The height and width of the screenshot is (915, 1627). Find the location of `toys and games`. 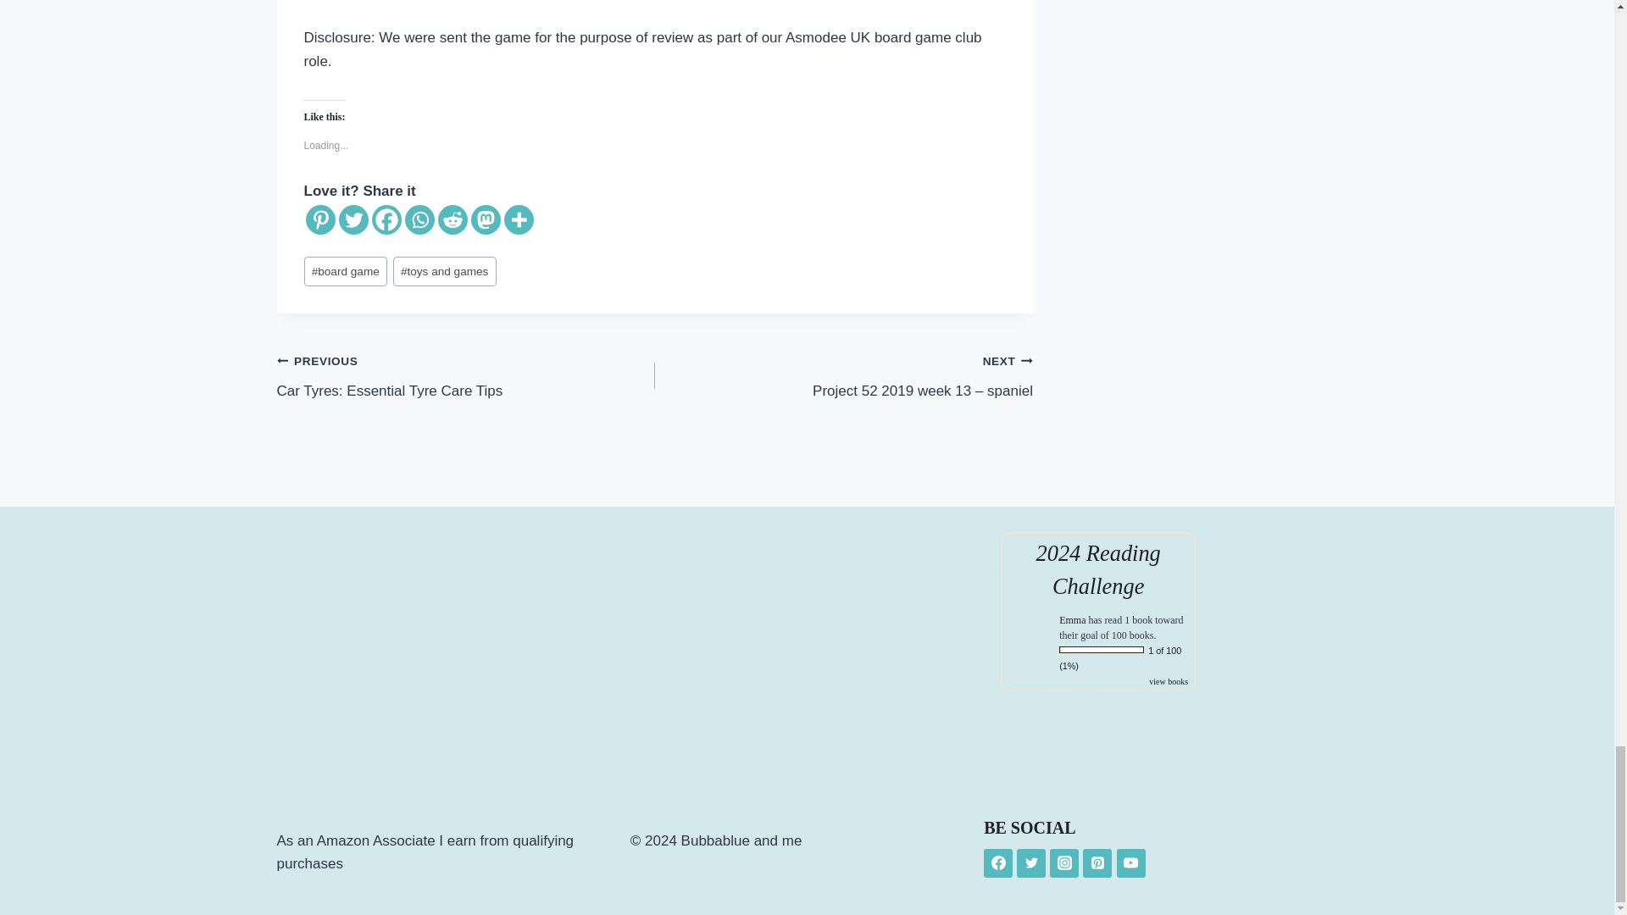

toys and games is located at coordinates (444, 271).